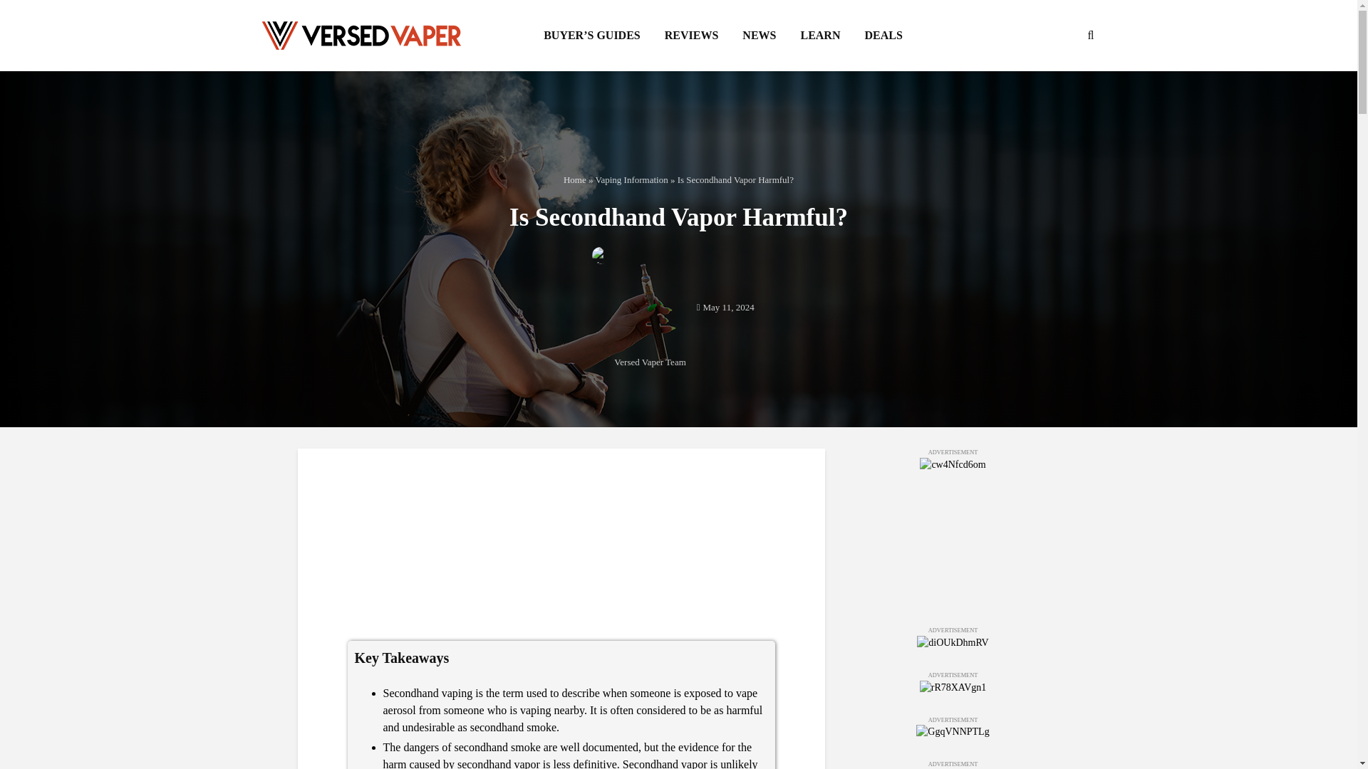 The image size is (1368, 769). What do you see at coordinates (819, 36) in the screenshot?
I see `LEARN` at bounding box center [819, 36].